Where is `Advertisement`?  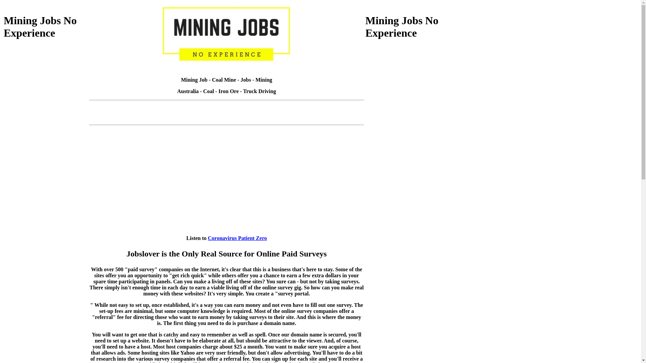
Advertisement is located at coordinates (46, 275).